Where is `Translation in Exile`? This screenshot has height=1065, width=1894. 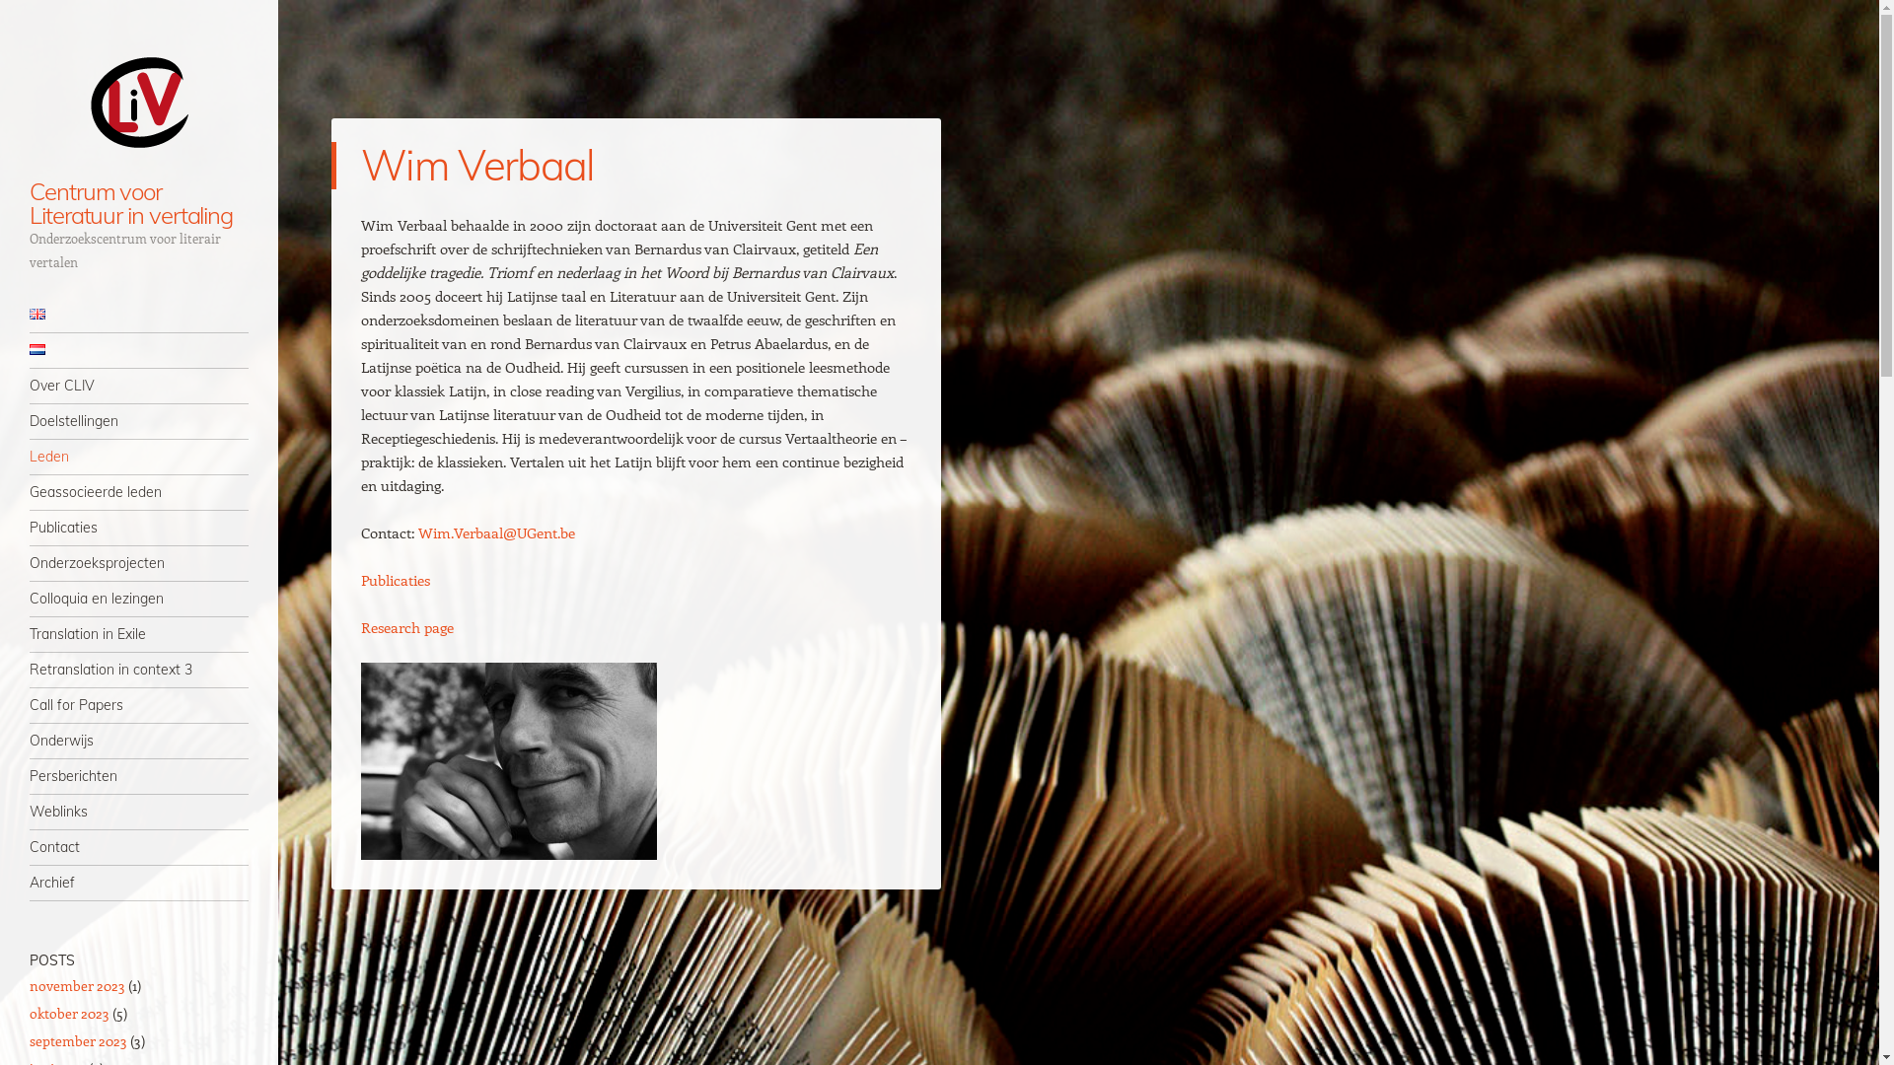
Translation in Exile is located at coordinates (139, 635).